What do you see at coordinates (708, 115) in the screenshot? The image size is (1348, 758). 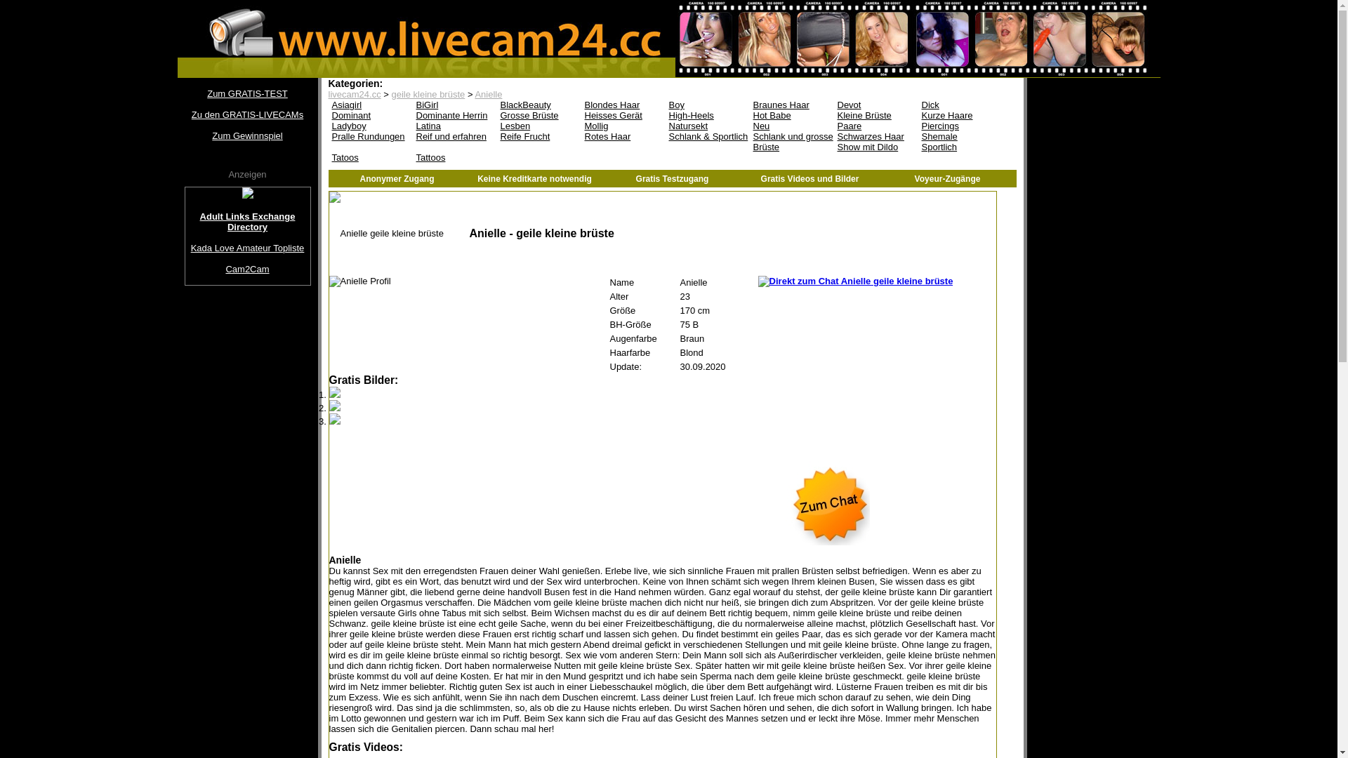 I see `High-Heels` at bounding box center [708, 115].